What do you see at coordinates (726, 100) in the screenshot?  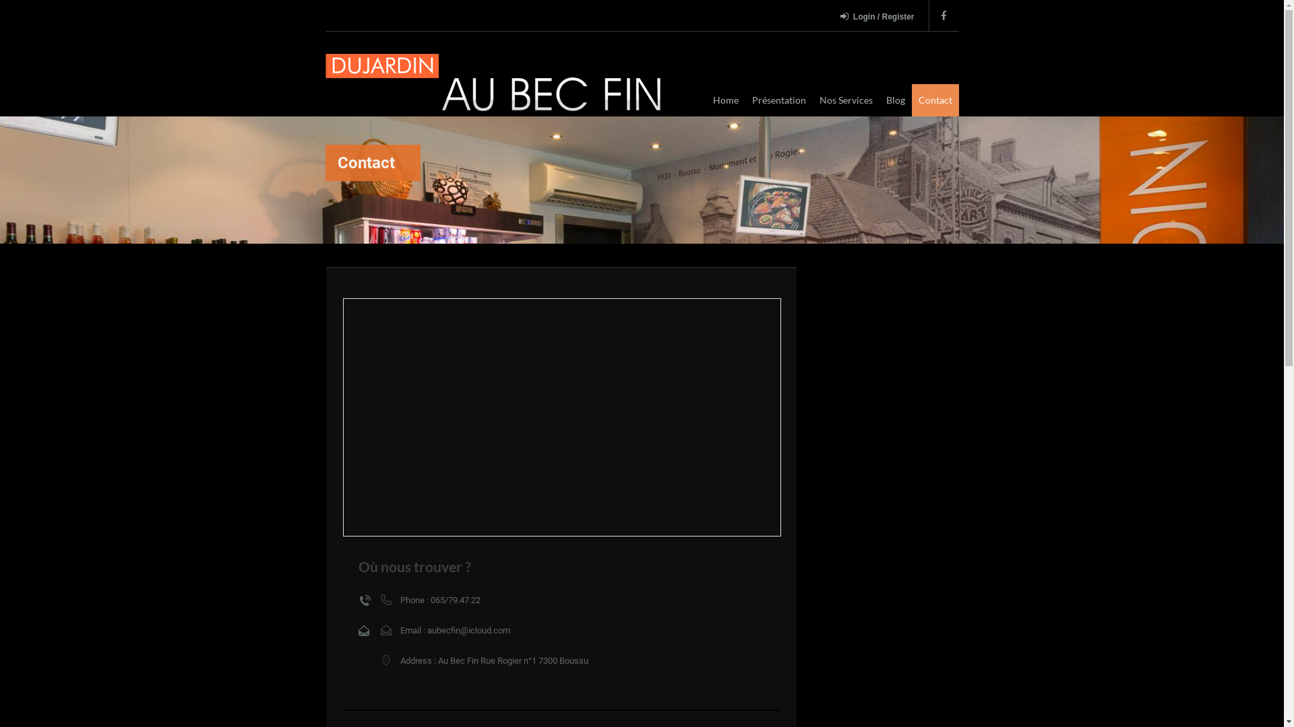 I see `Home` at bounding box center [726, 100].